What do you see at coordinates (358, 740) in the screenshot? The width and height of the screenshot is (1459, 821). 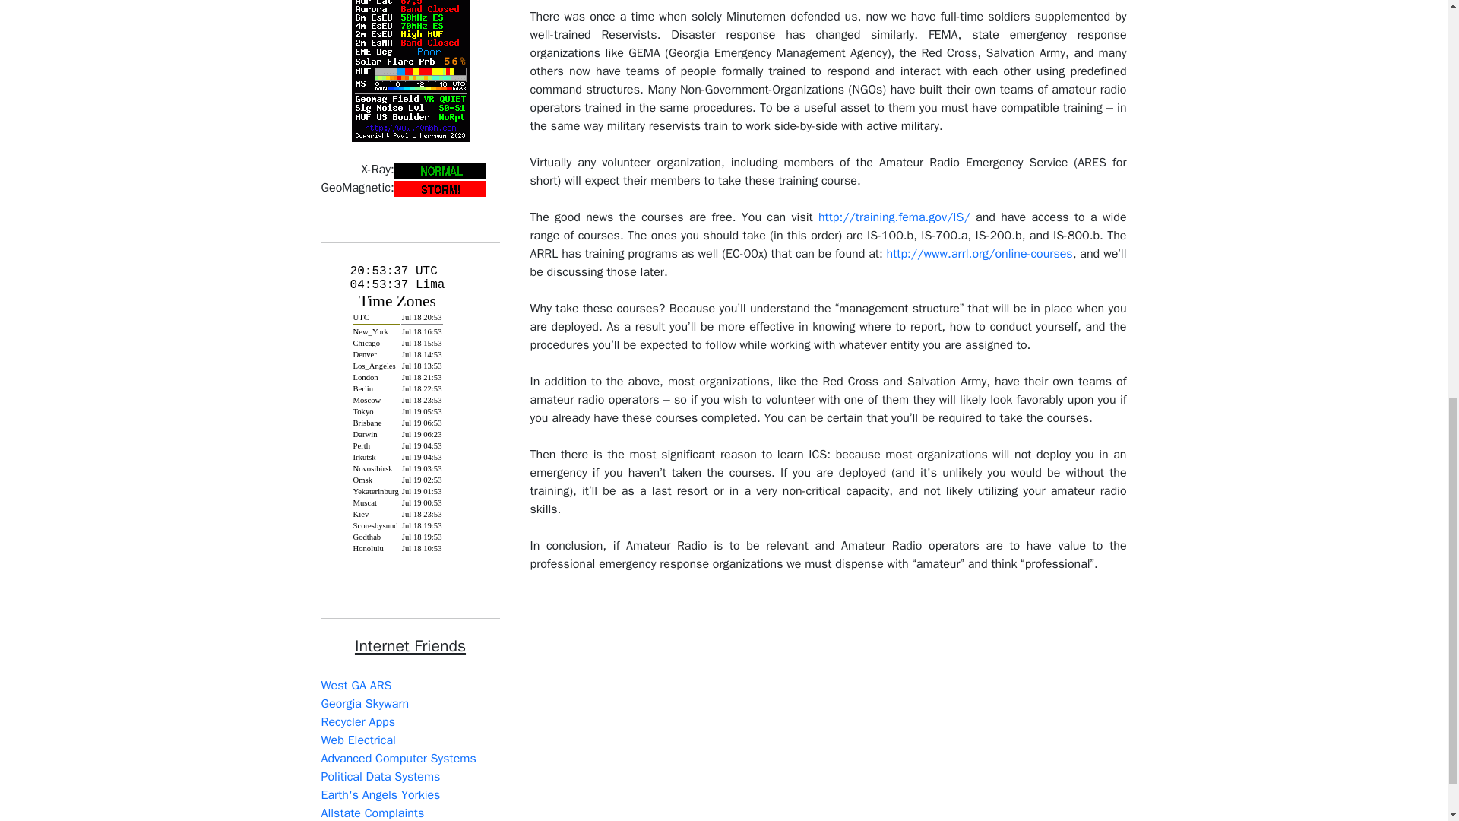 I see `Web Electrical` at bounding box center [358, 740].